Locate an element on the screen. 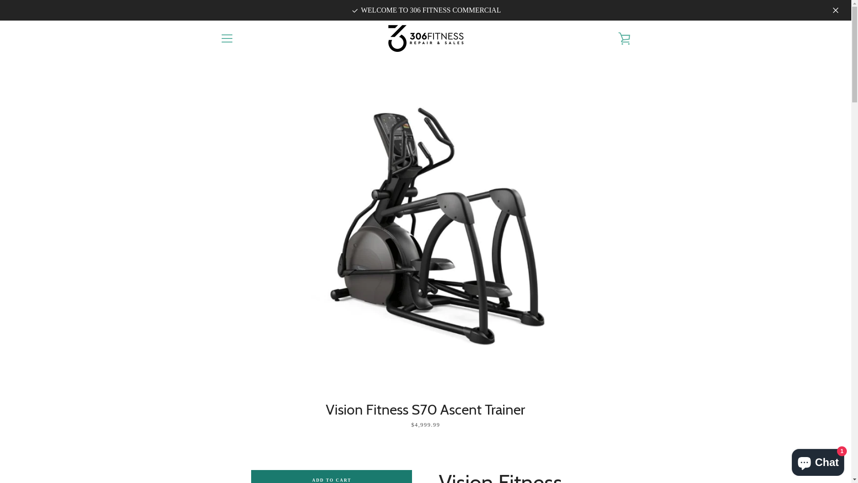 The height and width of the screenshot is (483, 858). Skip to content is located at coordinates (0, 0).